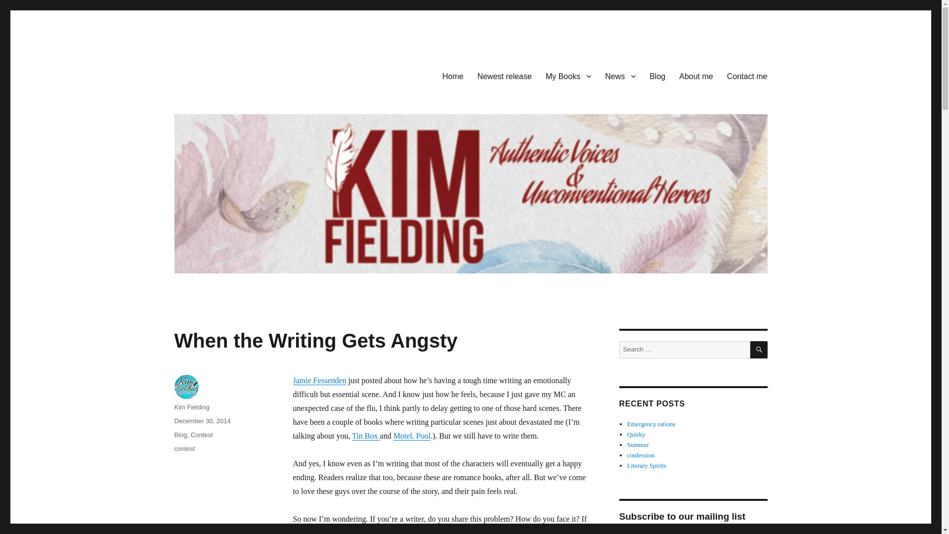  I want to click on Blog, so click(657, 76).